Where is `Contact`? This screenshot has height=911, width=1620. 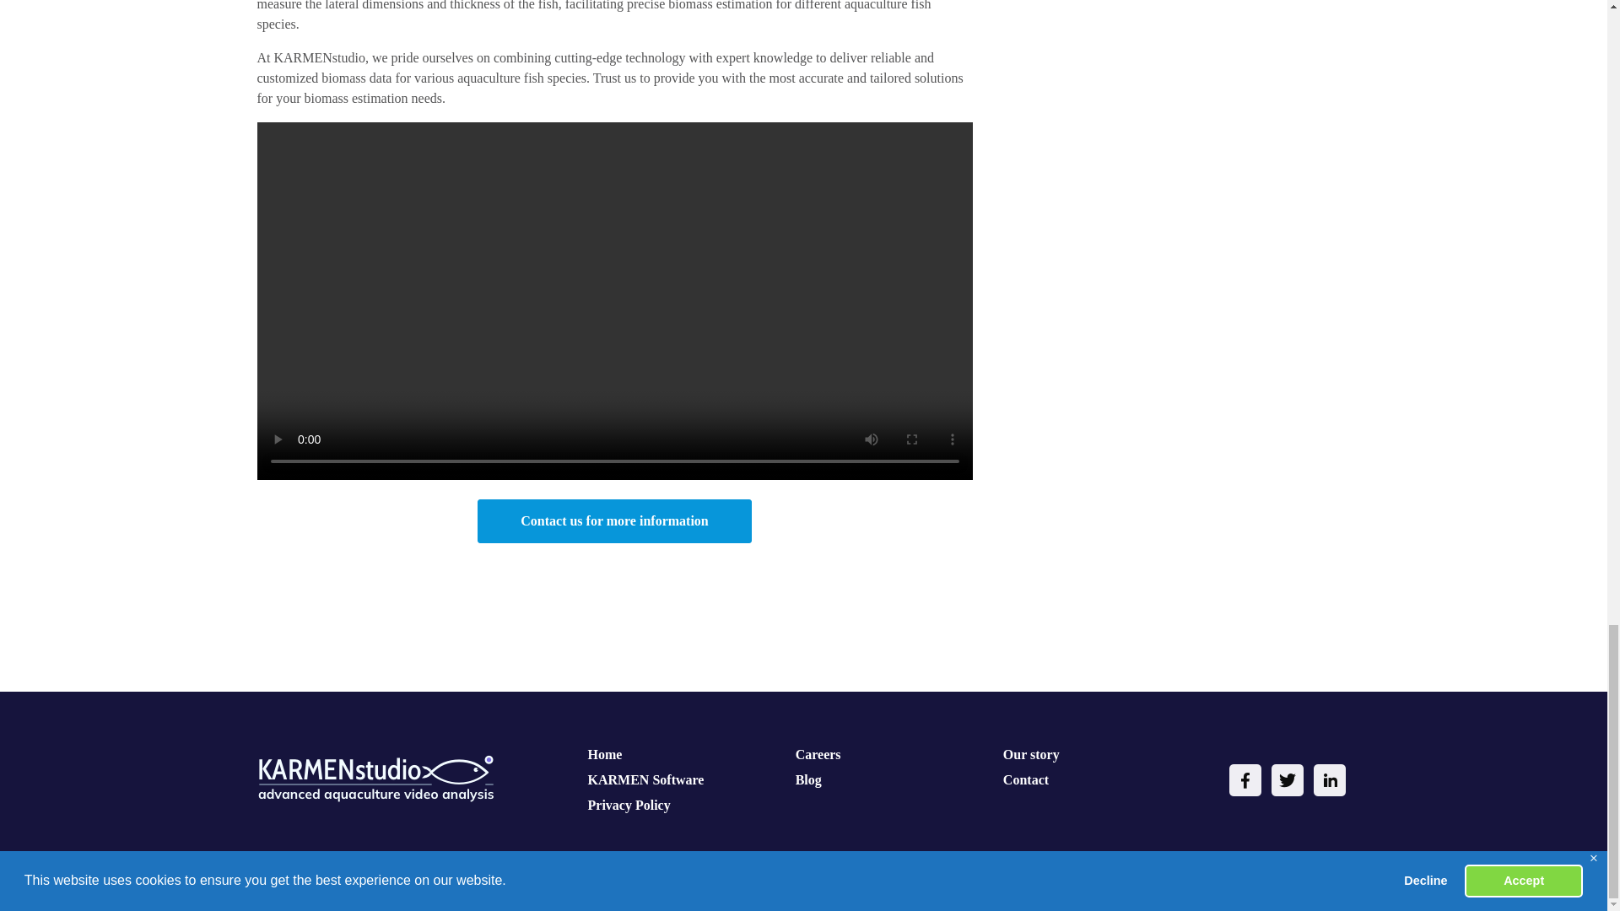
Contact is located at coordinates (1025, 779).